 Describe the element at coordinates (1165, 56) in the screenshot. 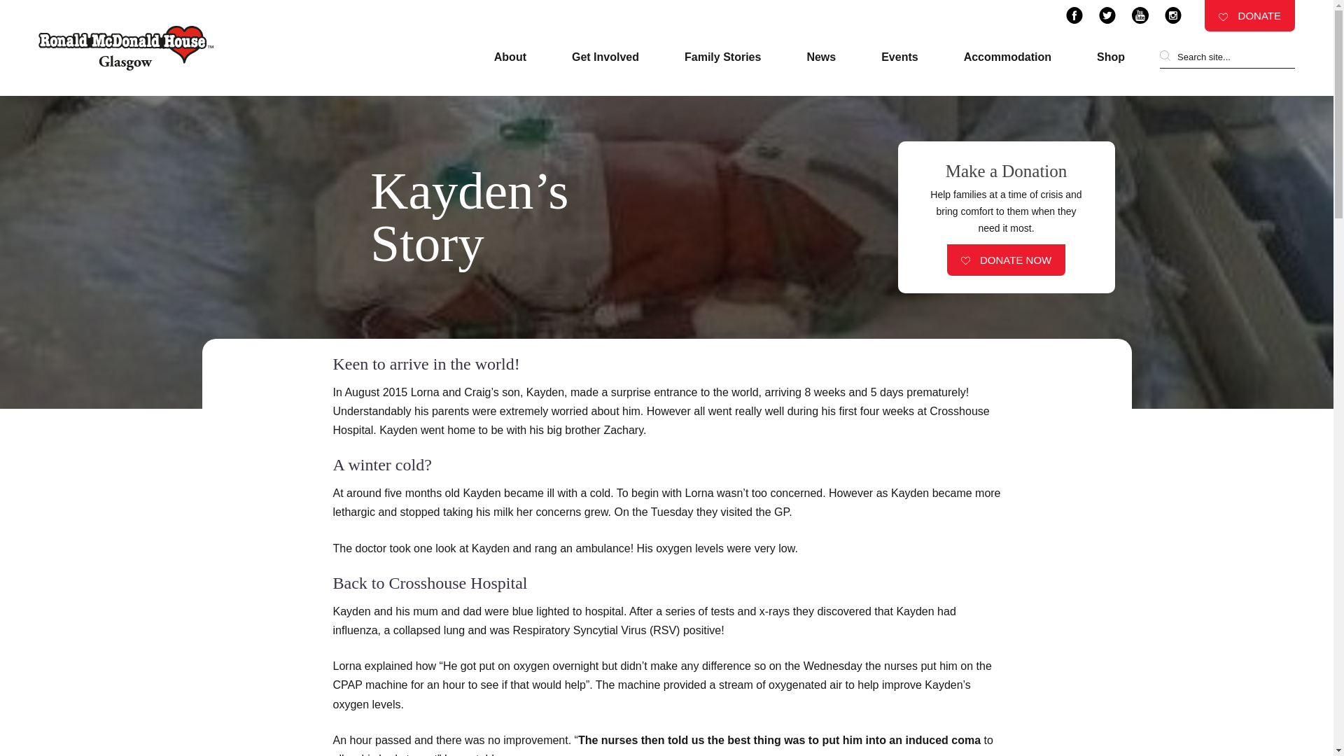

I see `search` at that location.